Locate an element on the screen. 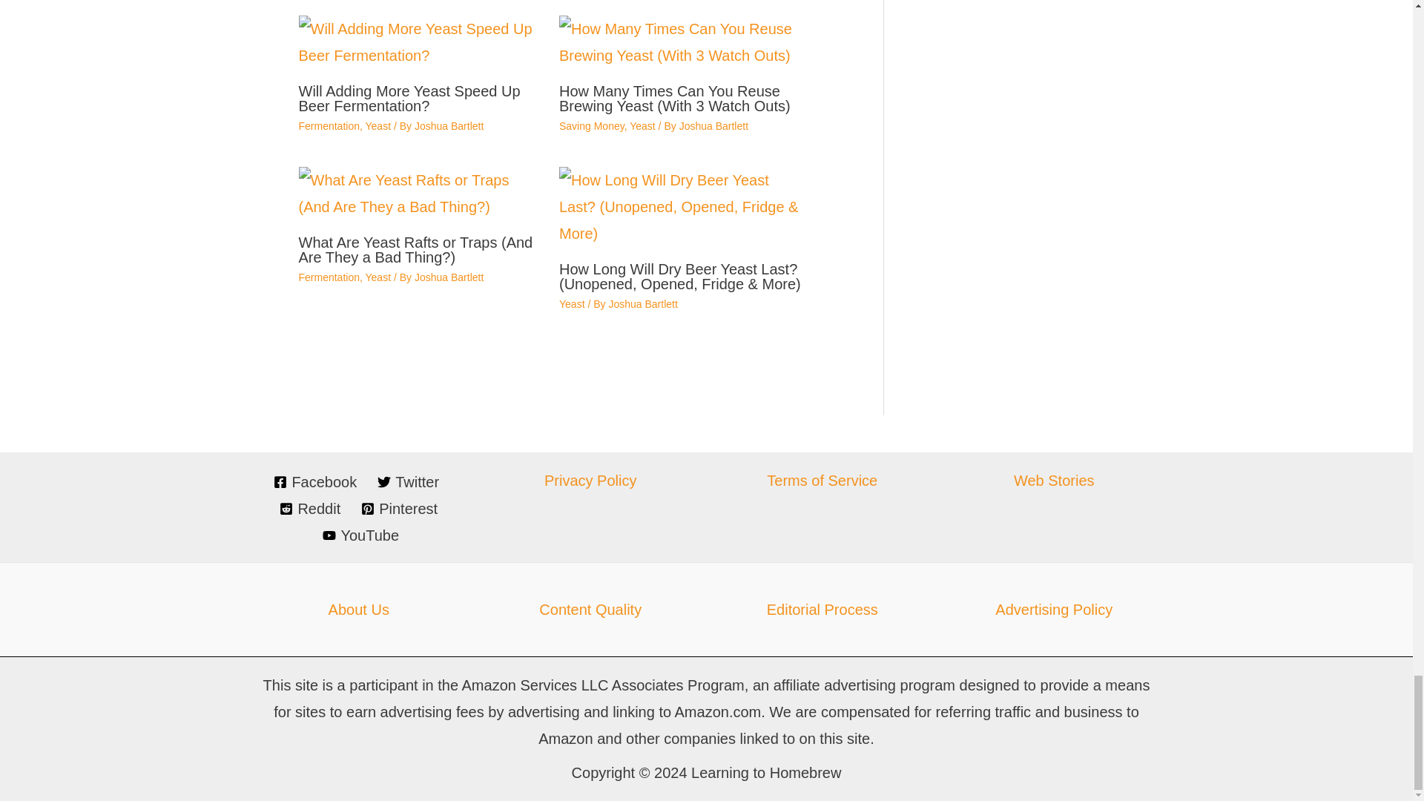  View all posts by Joshua Bartlett is located at coordinates (713, 126).